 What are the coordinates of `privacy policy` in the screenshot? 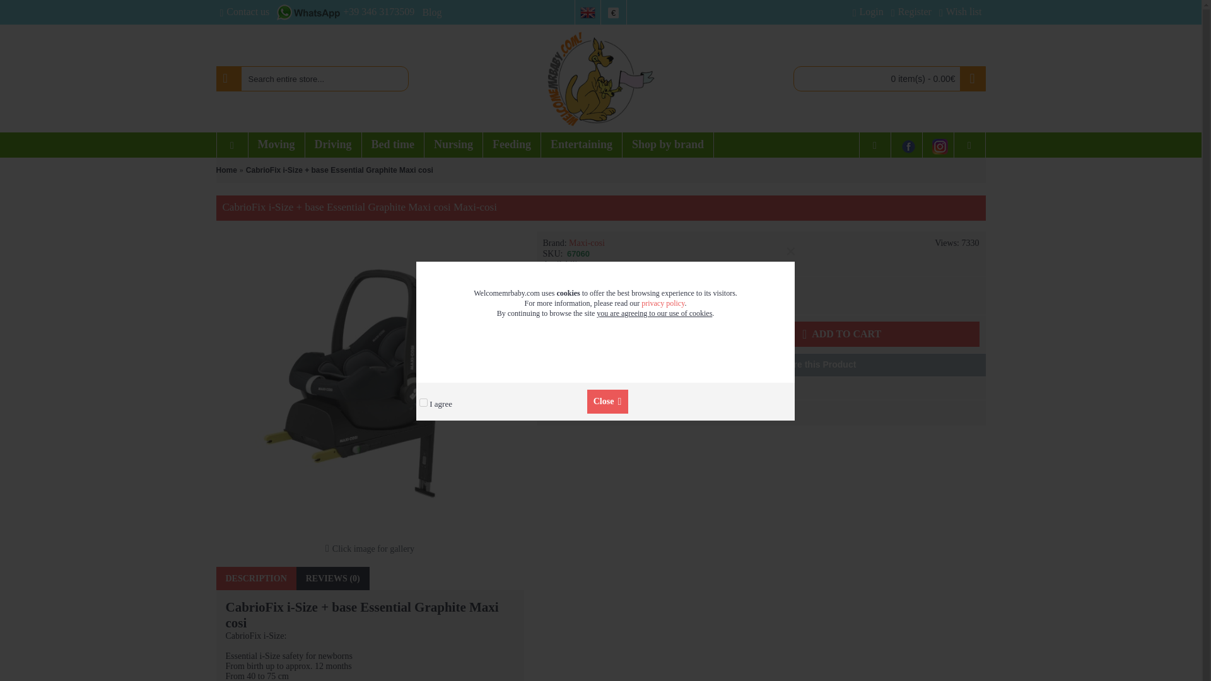 It's located at (662, 303).